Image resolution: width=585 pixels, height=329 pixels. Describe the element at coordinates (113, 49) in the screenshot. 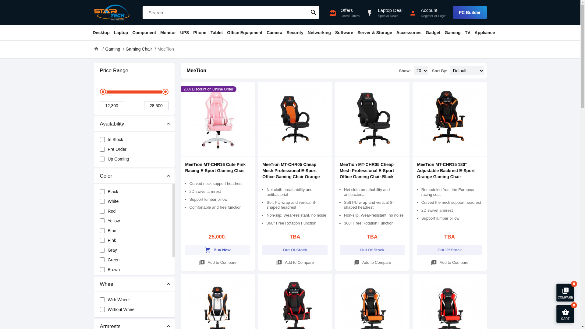

I see `Gaming` at that location.